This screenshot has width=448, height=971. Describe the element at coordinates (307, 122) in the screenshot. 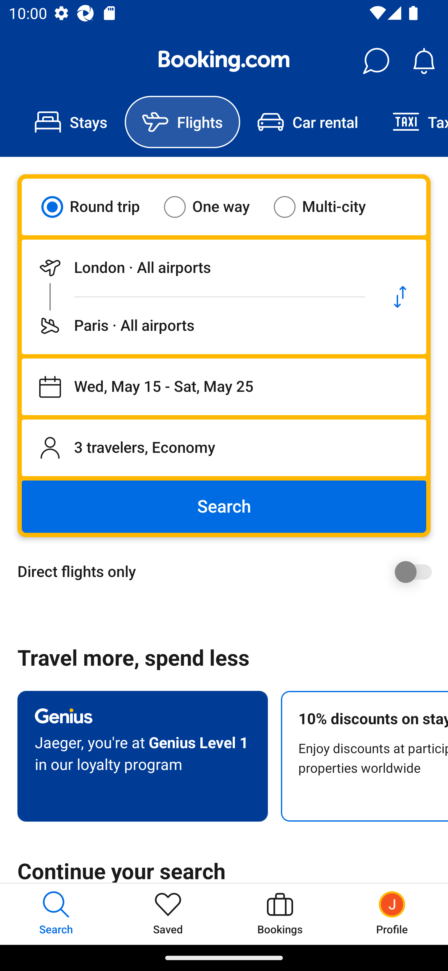

I see `Car rental` at that location.